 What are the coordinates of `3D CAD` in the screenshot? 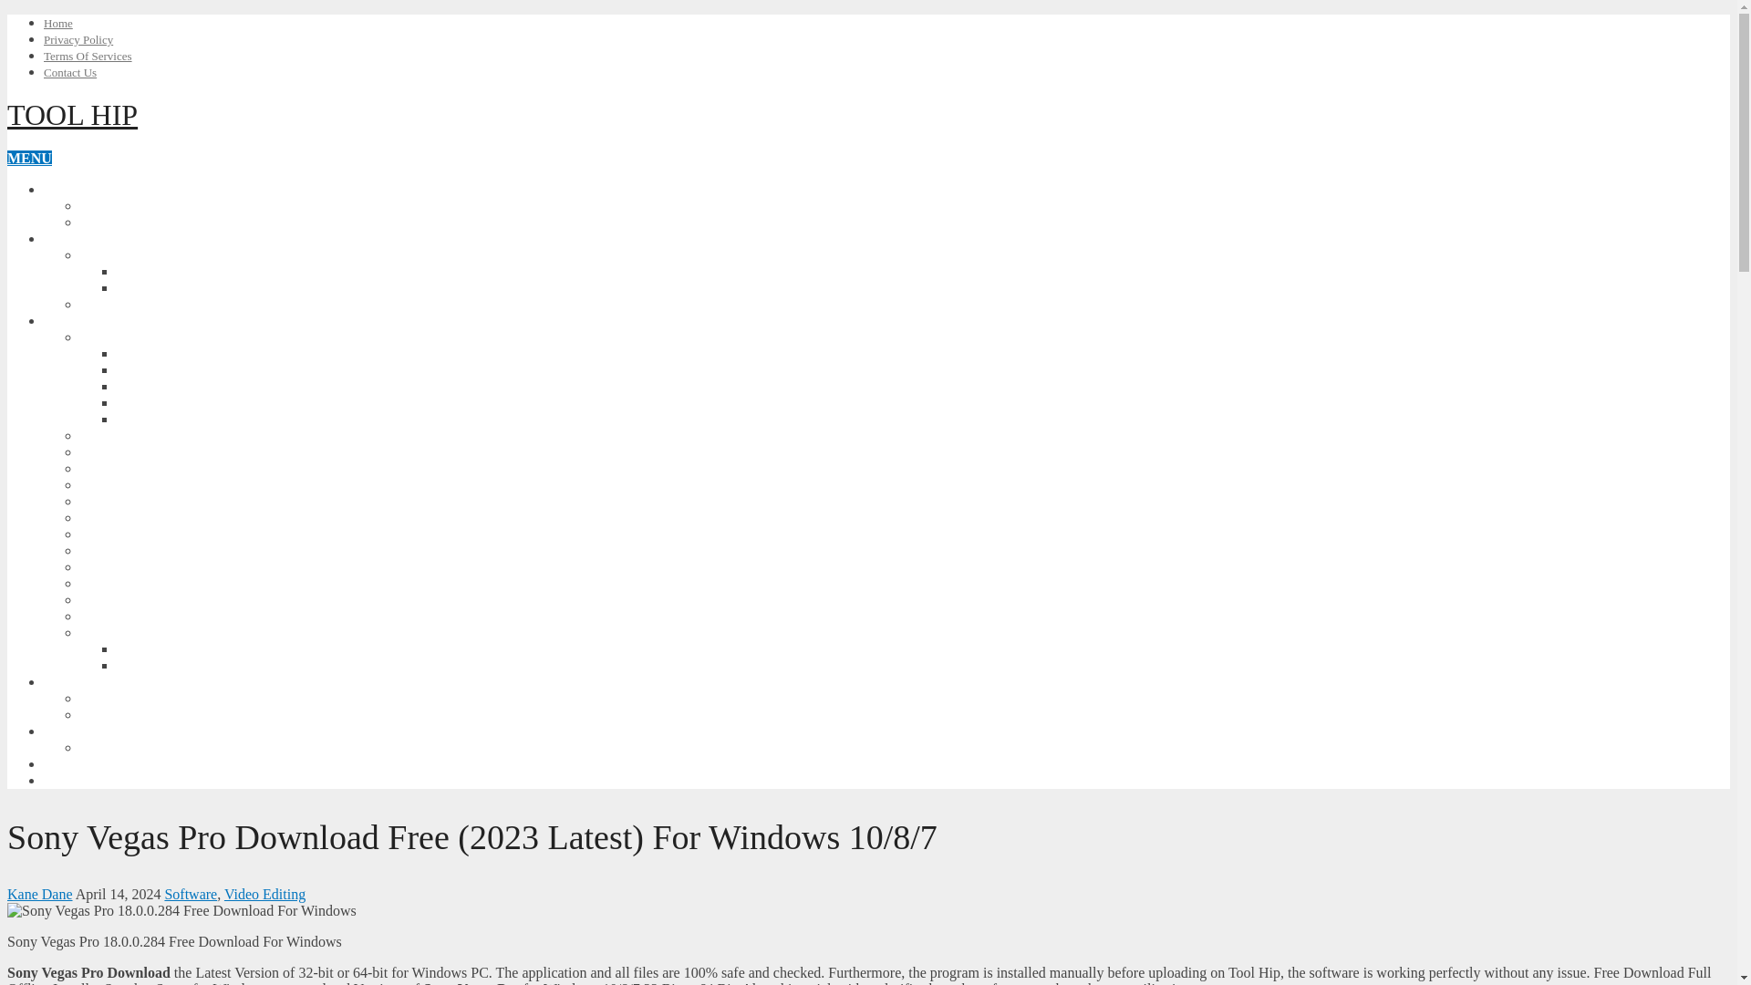 It's located at (143, 354).